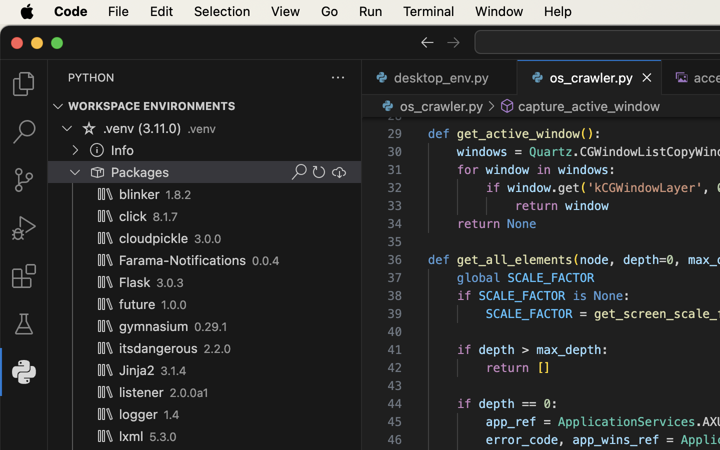  Describe the element at coordinates (174, 305) in the screenshot. I see `1.0.0` at that location.